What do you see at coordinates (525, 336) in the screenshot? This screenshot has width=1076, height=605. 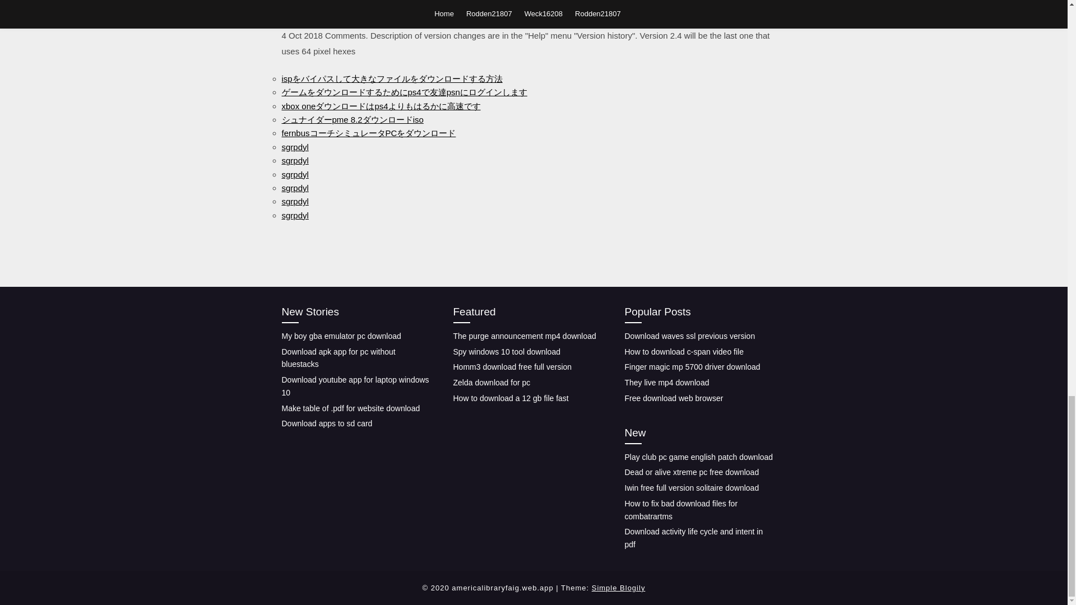 I see `The purge announcement mp4 download` at bounding box center [525, 336].